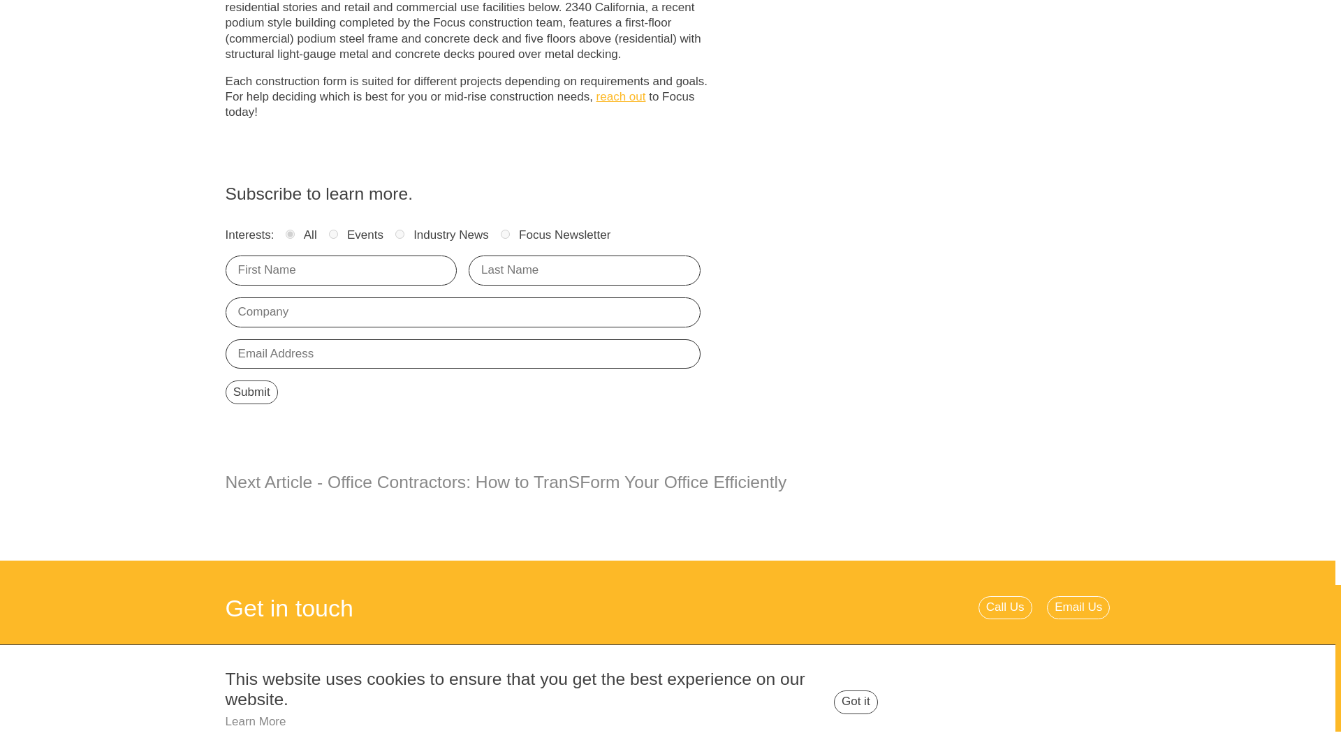 This screenshot has height=754, width=1341. What do you see at coordinates (1078, 607) in the screenshot?
I see `Email Us` at bounding box center [1078, 607].